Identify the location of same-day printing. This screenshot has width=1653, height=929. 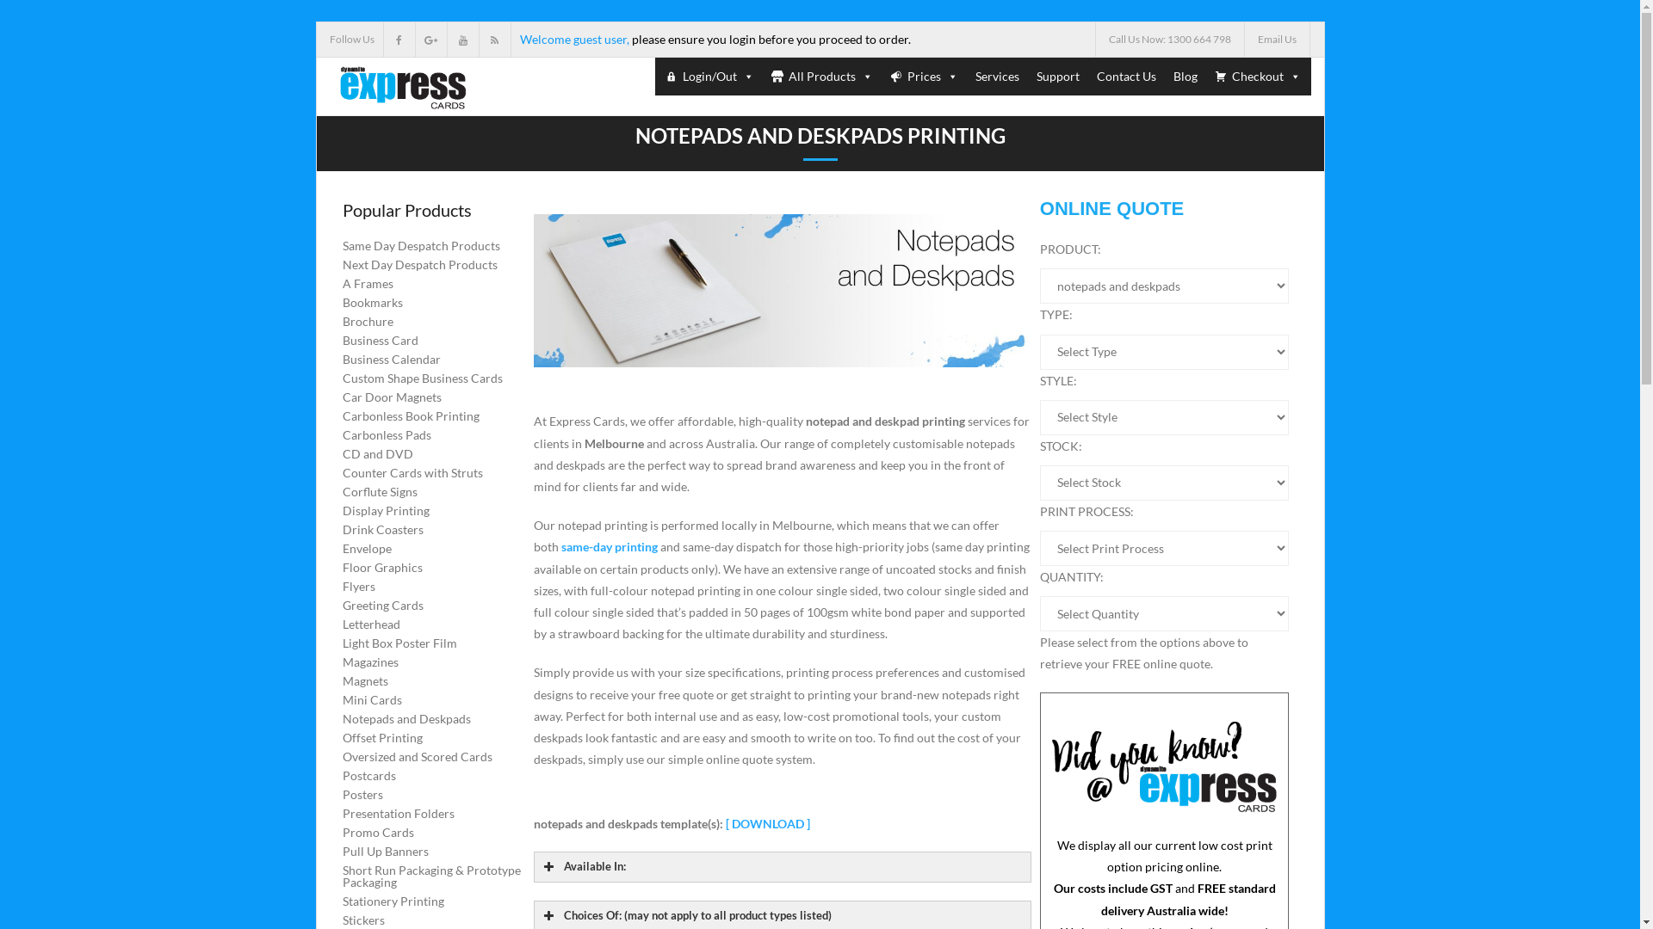
(610, 547).